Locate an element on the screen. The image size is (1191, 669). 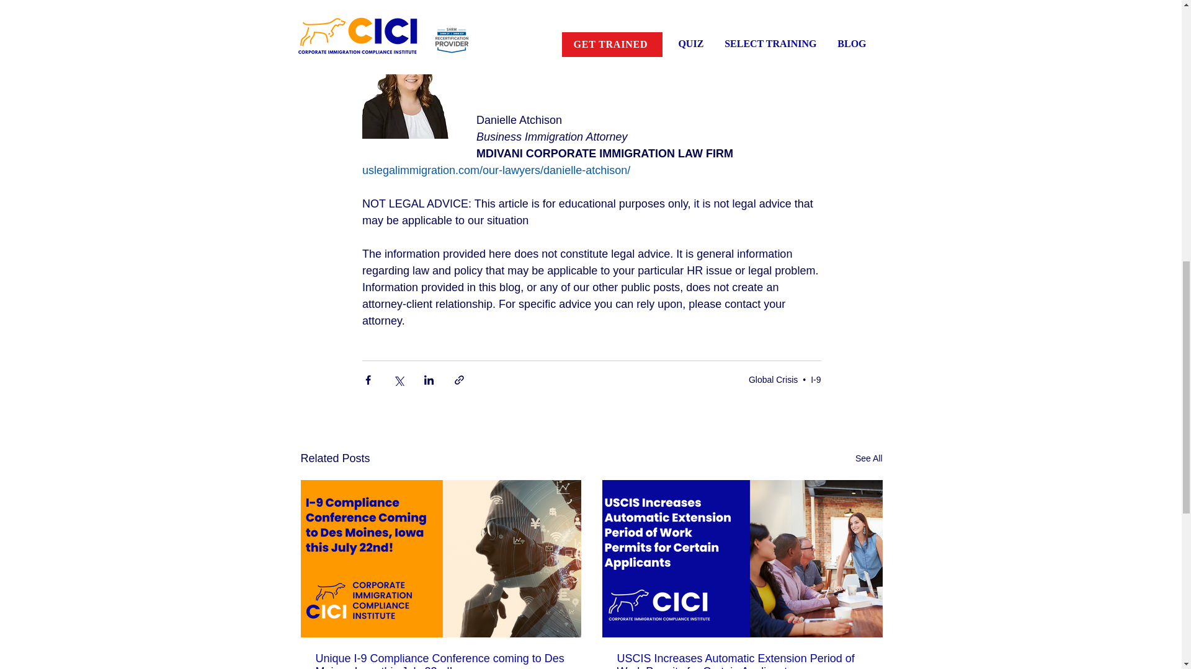
Global Crisis is located at coordinates (773, 378).